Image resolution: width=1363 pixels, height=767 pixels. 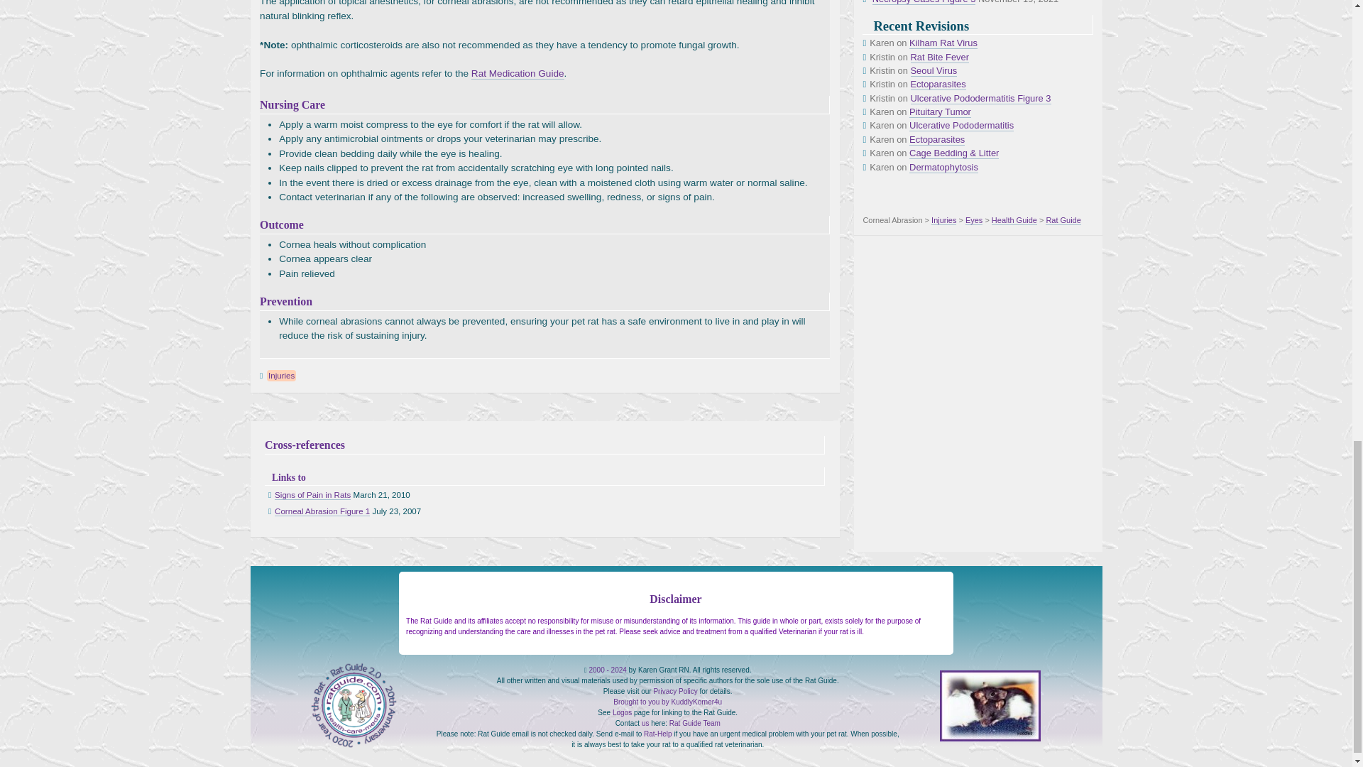 What do you see at coordinates (954, 153) in the screenshot?
I see `3 months ago` at bounding box center [954, 153].